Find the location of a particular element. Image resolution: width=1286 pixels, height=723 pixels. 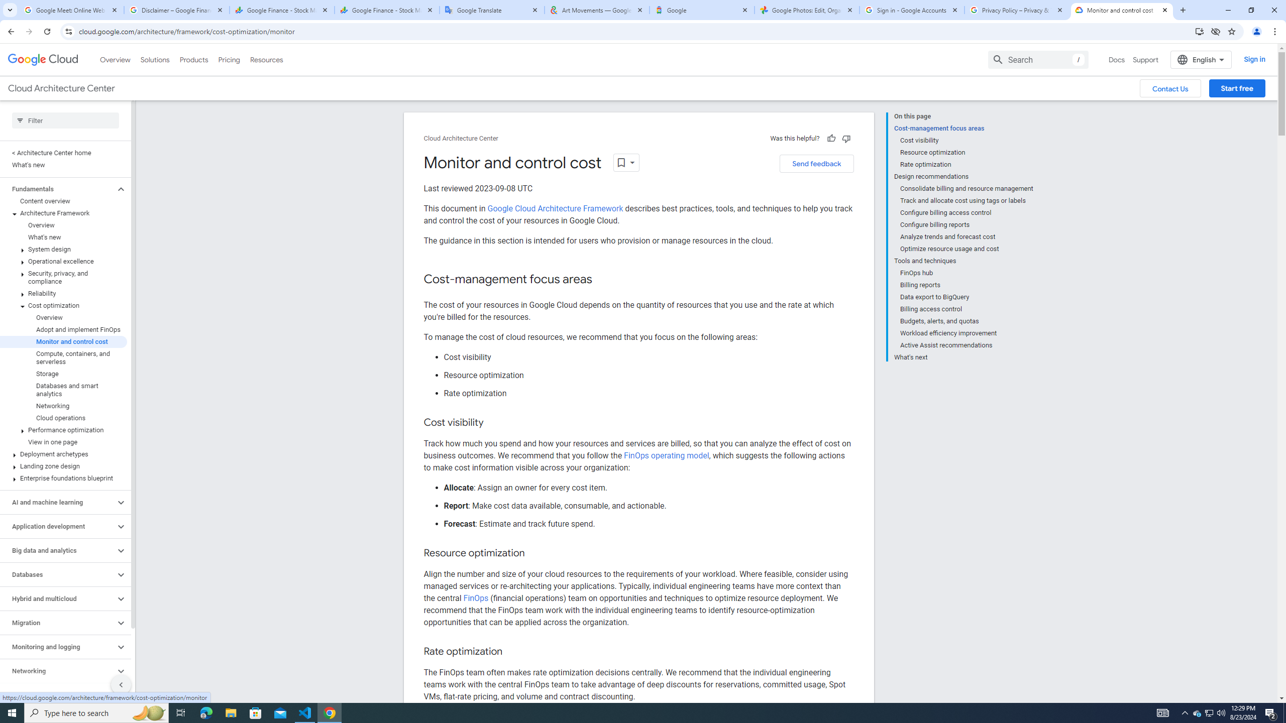

Databases and smart analytics is located at coordinates (63, 390).